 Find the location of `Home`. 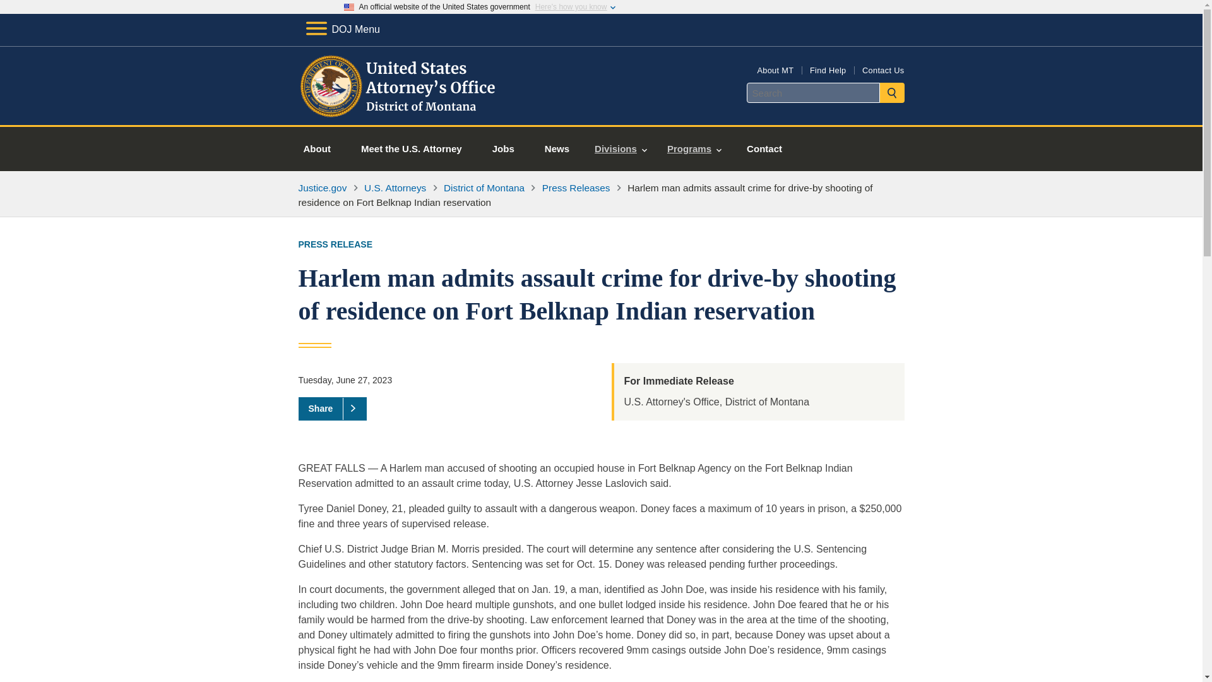

Home is located at coordinates (400, 110).